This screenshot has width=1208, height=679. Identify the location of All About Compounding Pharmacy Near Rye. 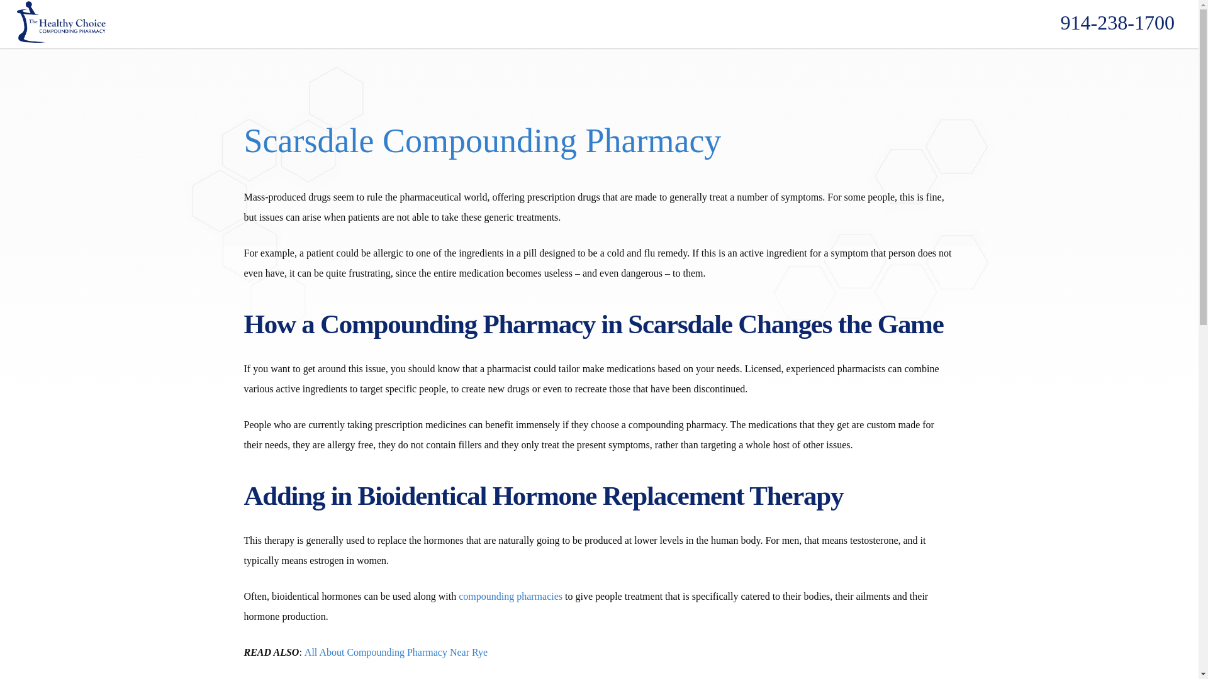
(396, 653).